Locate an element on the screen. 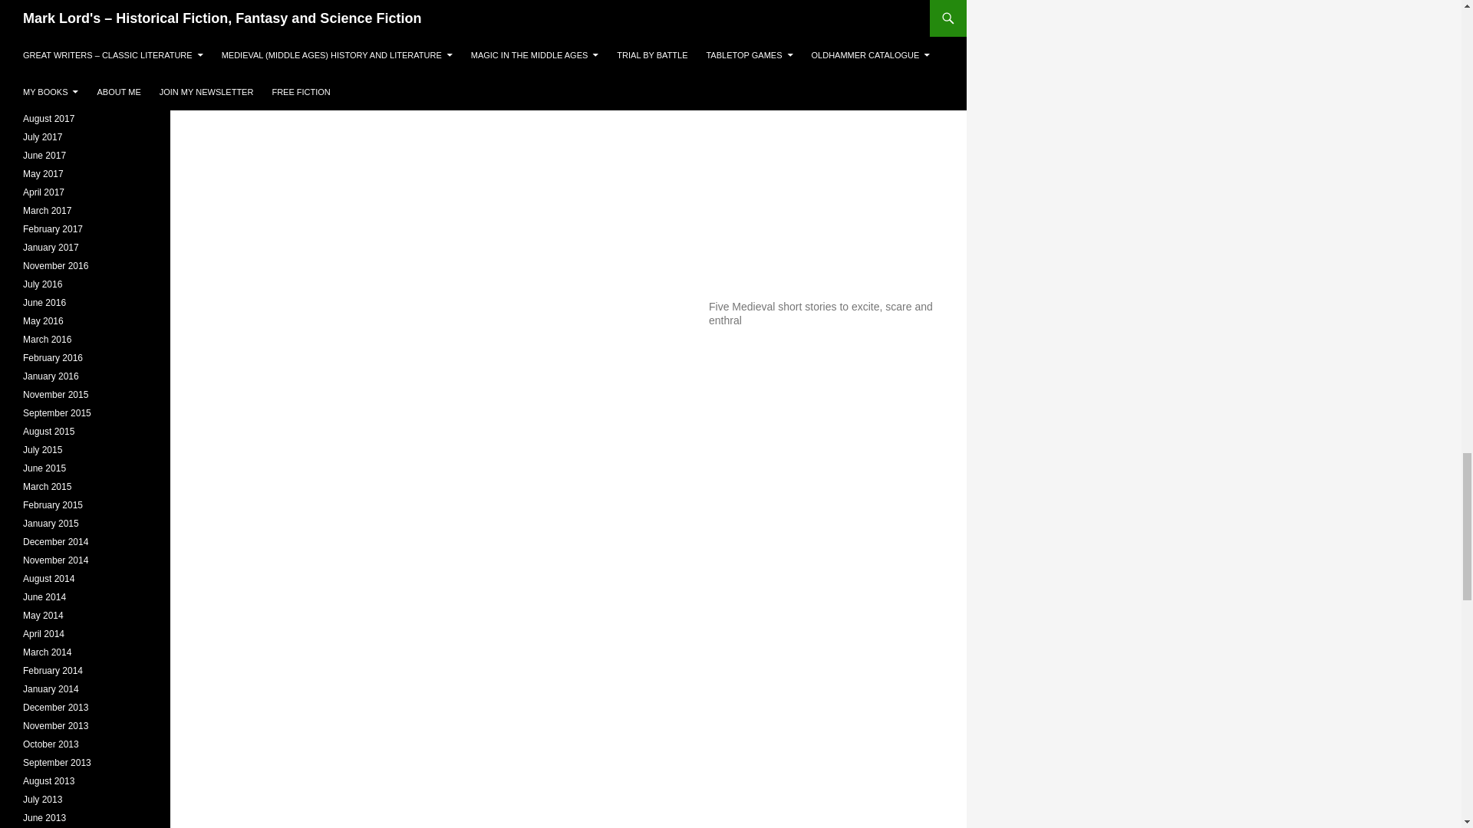 This screenshot has height=828, width=1473. Through a Distant Mirror Darkly is located at coordinates (825, 179).